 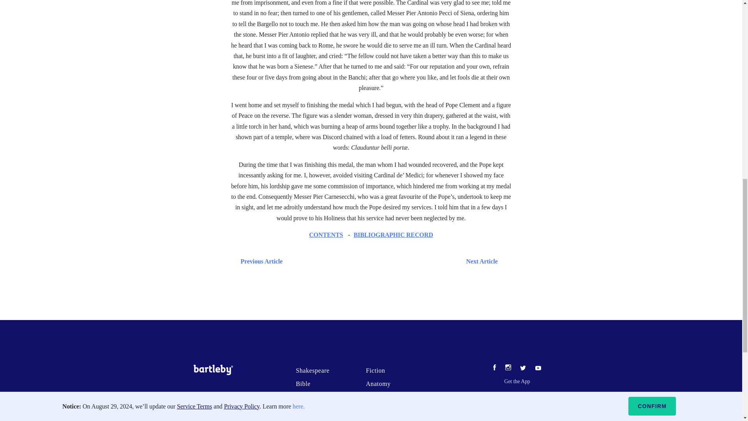 What do you see at coordinates (310, 410) in the screenshot?
I see `Nonfiction` at bounding box center [310, 410].